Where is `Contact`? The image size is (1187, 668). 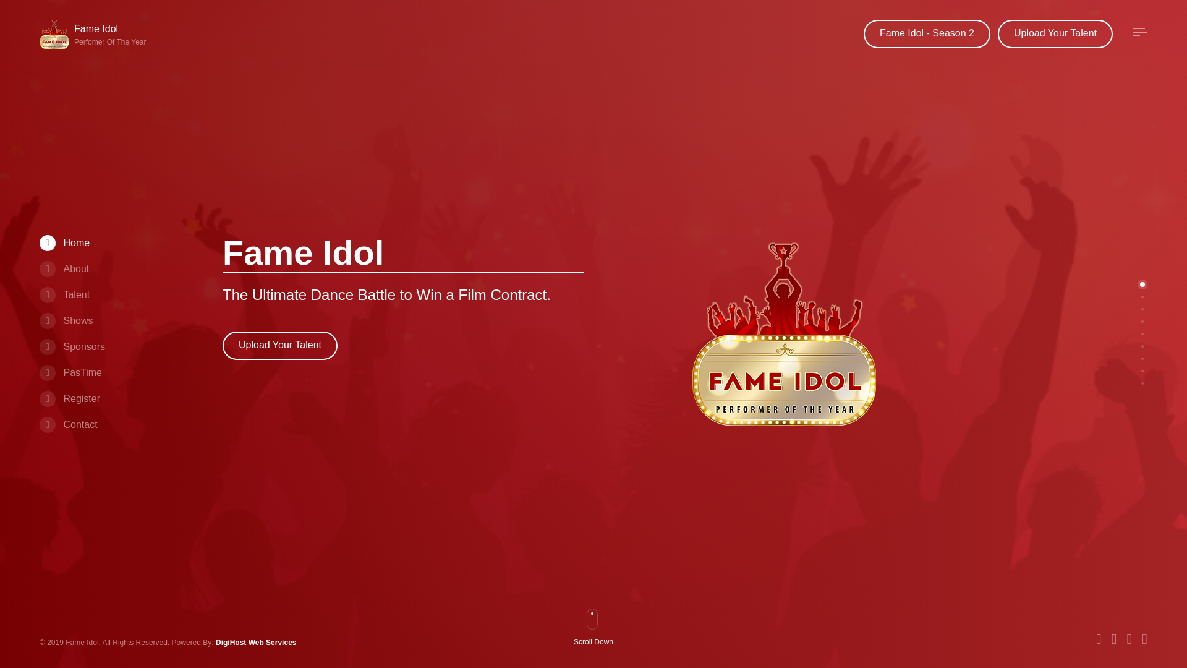 Contact is located at coordinates (68, 424).